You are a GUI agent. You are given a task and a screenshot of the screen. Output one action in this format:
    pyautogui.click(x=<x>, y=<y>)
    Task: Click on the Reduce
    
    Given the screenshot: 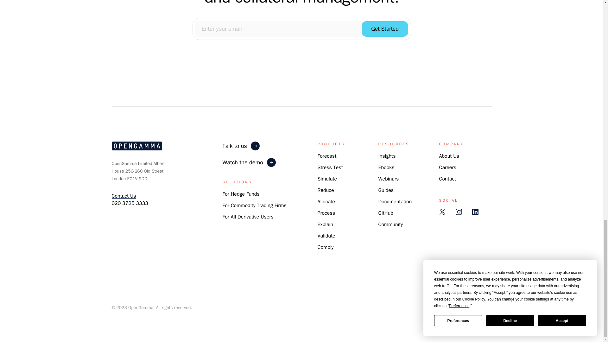 What is the action you would take?
    pyautogui.click(x=326, y=190)
    